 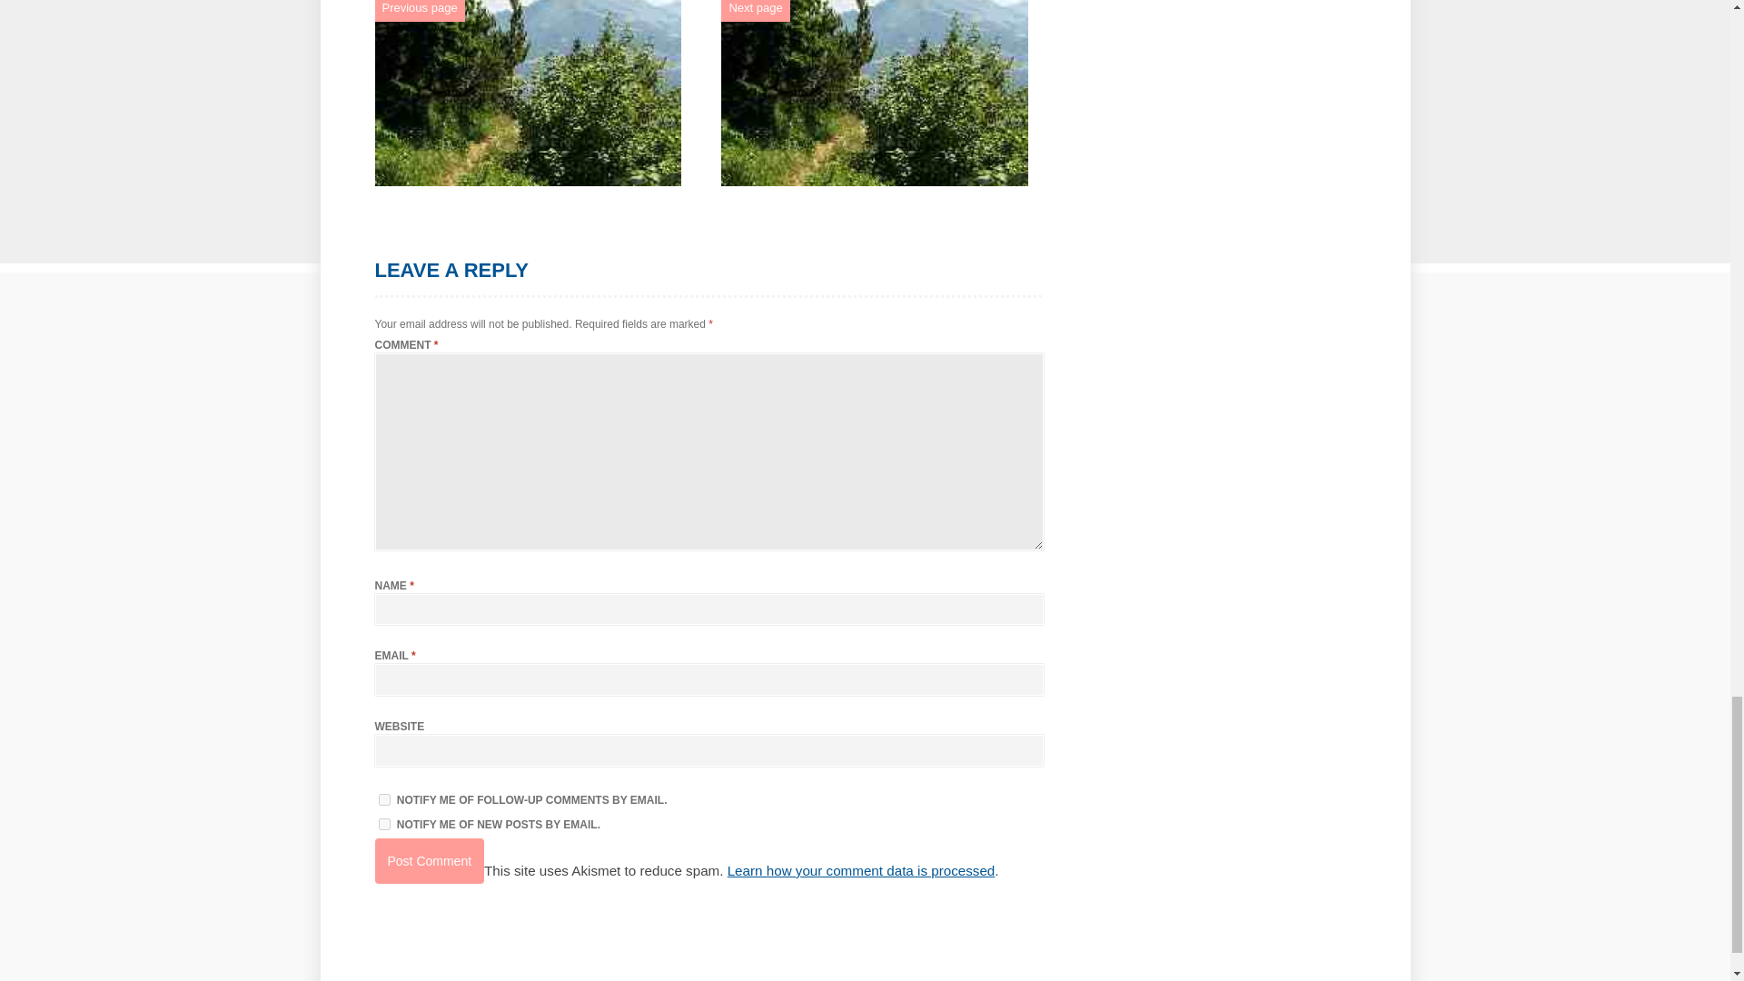 I want to click on Previous page, so click(x=420, y=7).